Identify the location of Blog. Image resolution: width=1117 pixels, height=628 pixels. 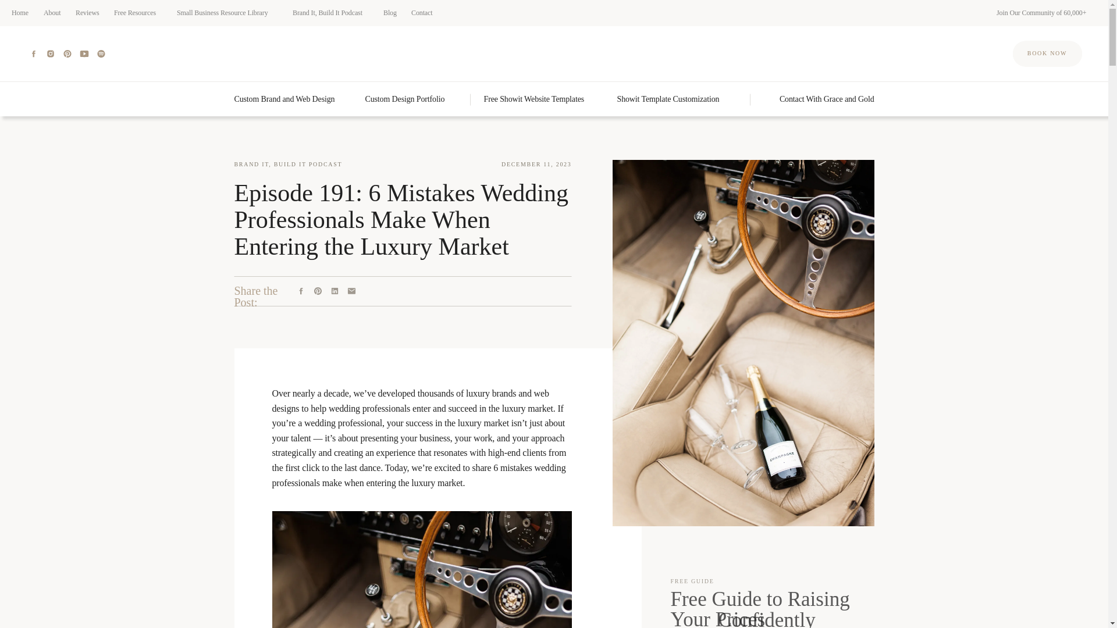
(392, 13).